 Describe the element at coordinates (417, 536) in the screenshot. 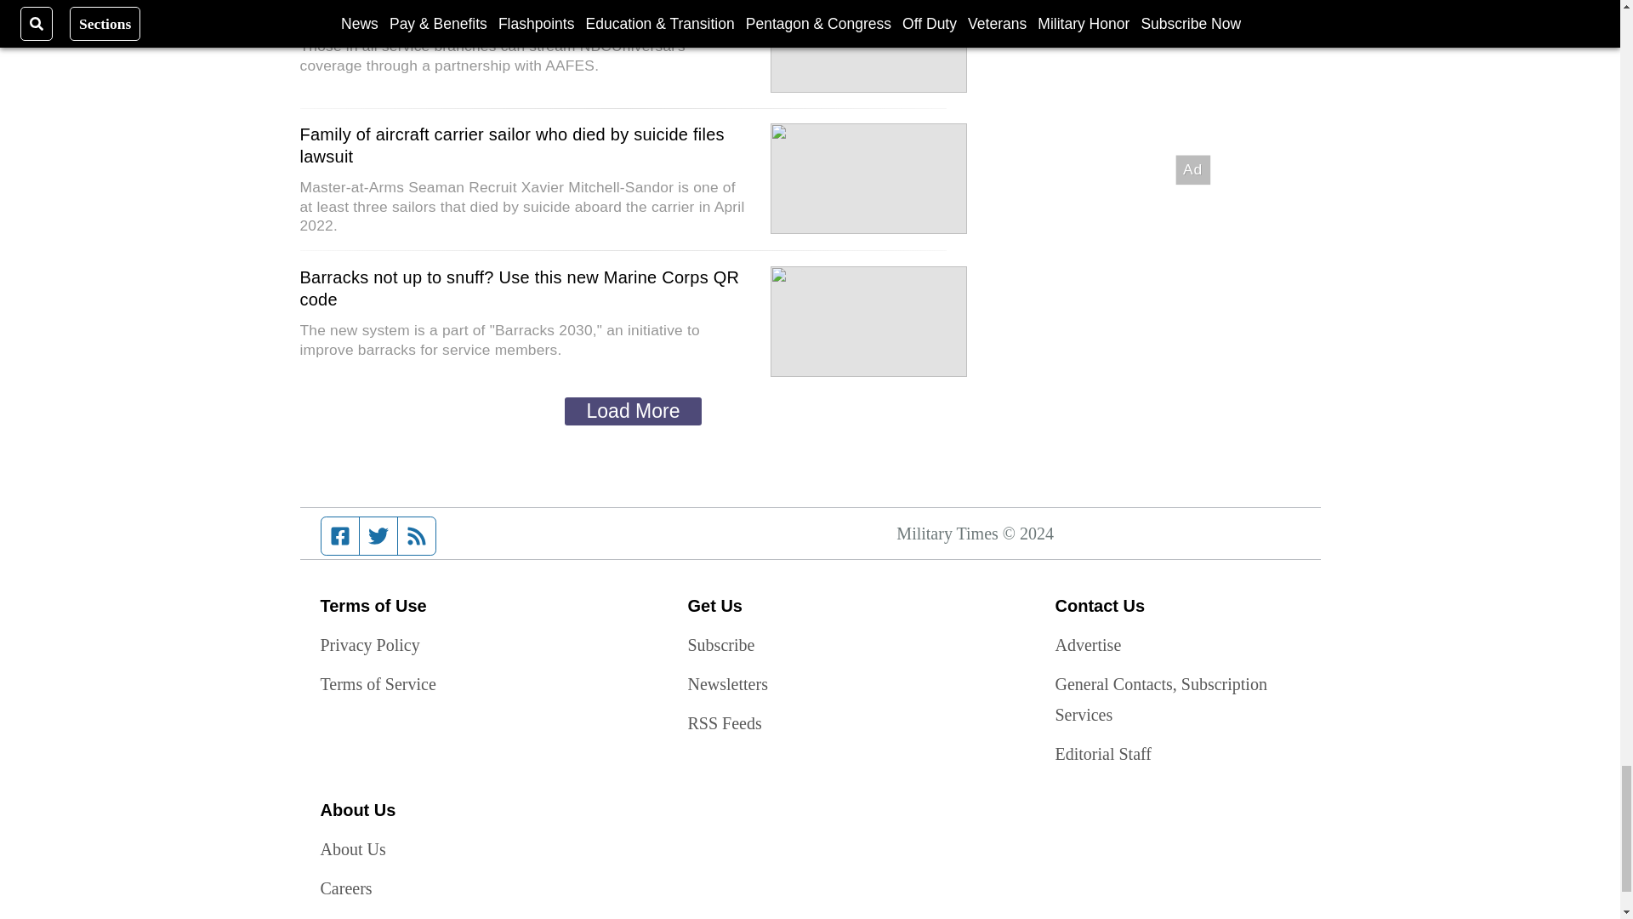

I see `RSS feed` at that location.